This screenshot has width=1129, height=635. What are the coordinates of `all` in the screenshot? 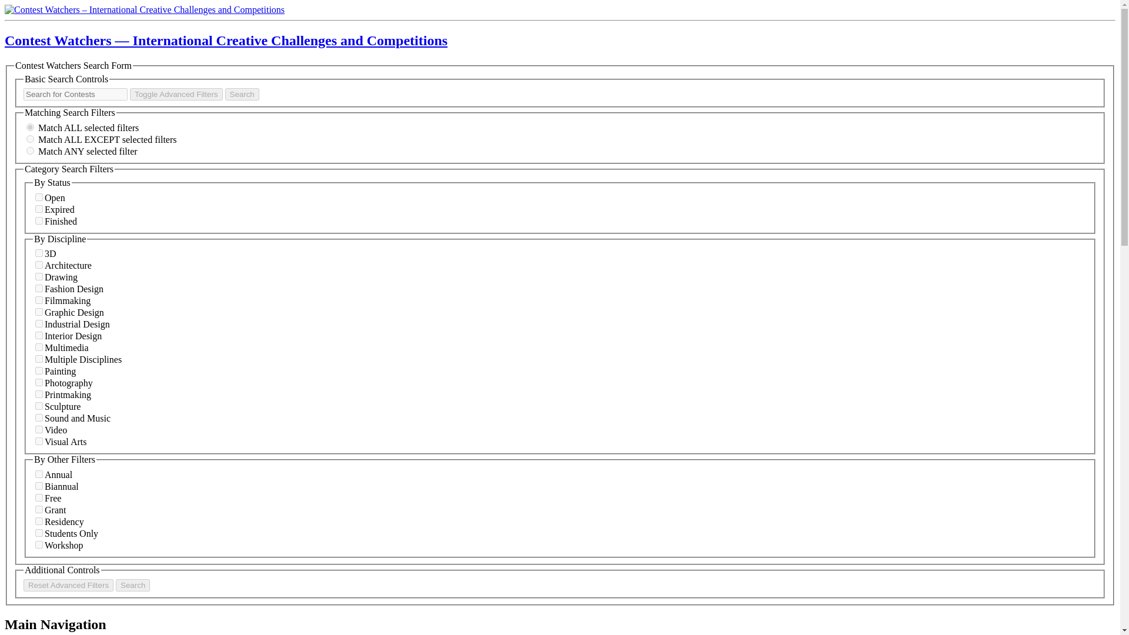 It's located at (29, 127).